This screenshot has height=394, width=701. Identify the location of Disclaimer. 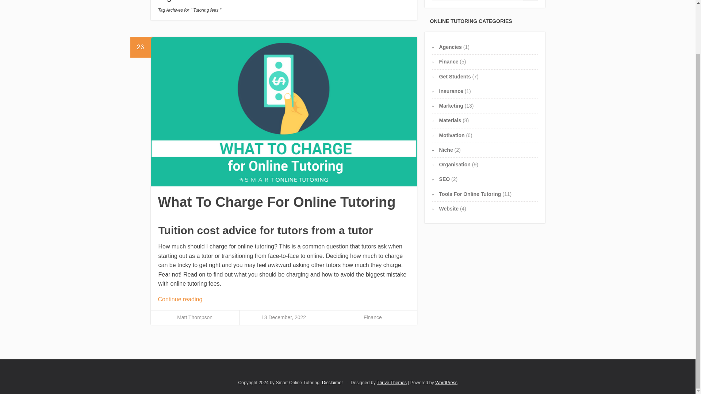
(332, 383).